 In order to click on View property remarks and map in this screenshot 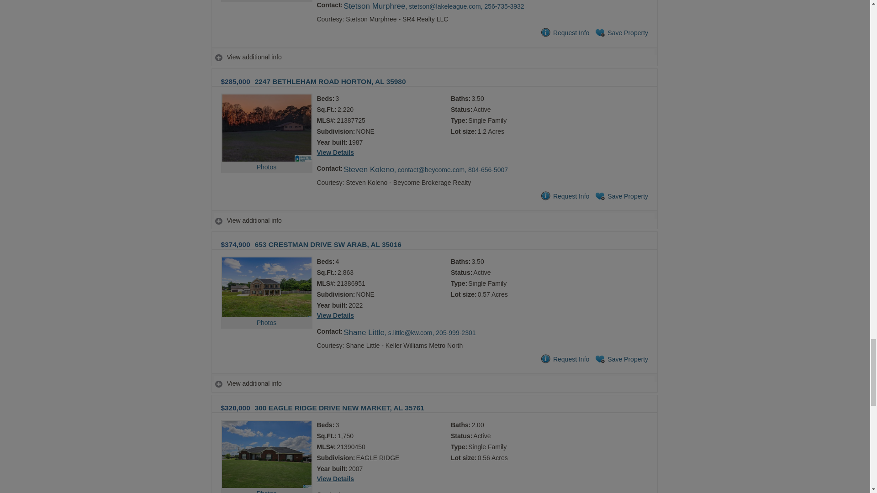, I will do `click(434, 57)`.